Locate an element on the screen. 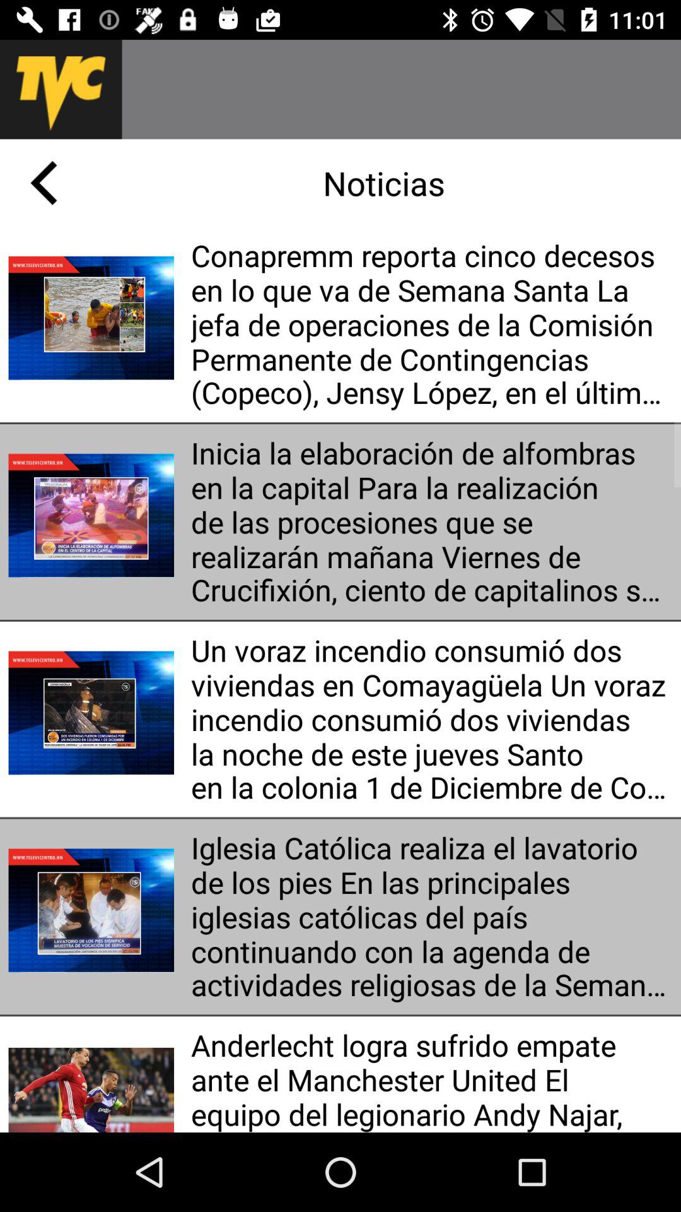  swipe until un voraz incendio item is located at coordinates (431, 720).